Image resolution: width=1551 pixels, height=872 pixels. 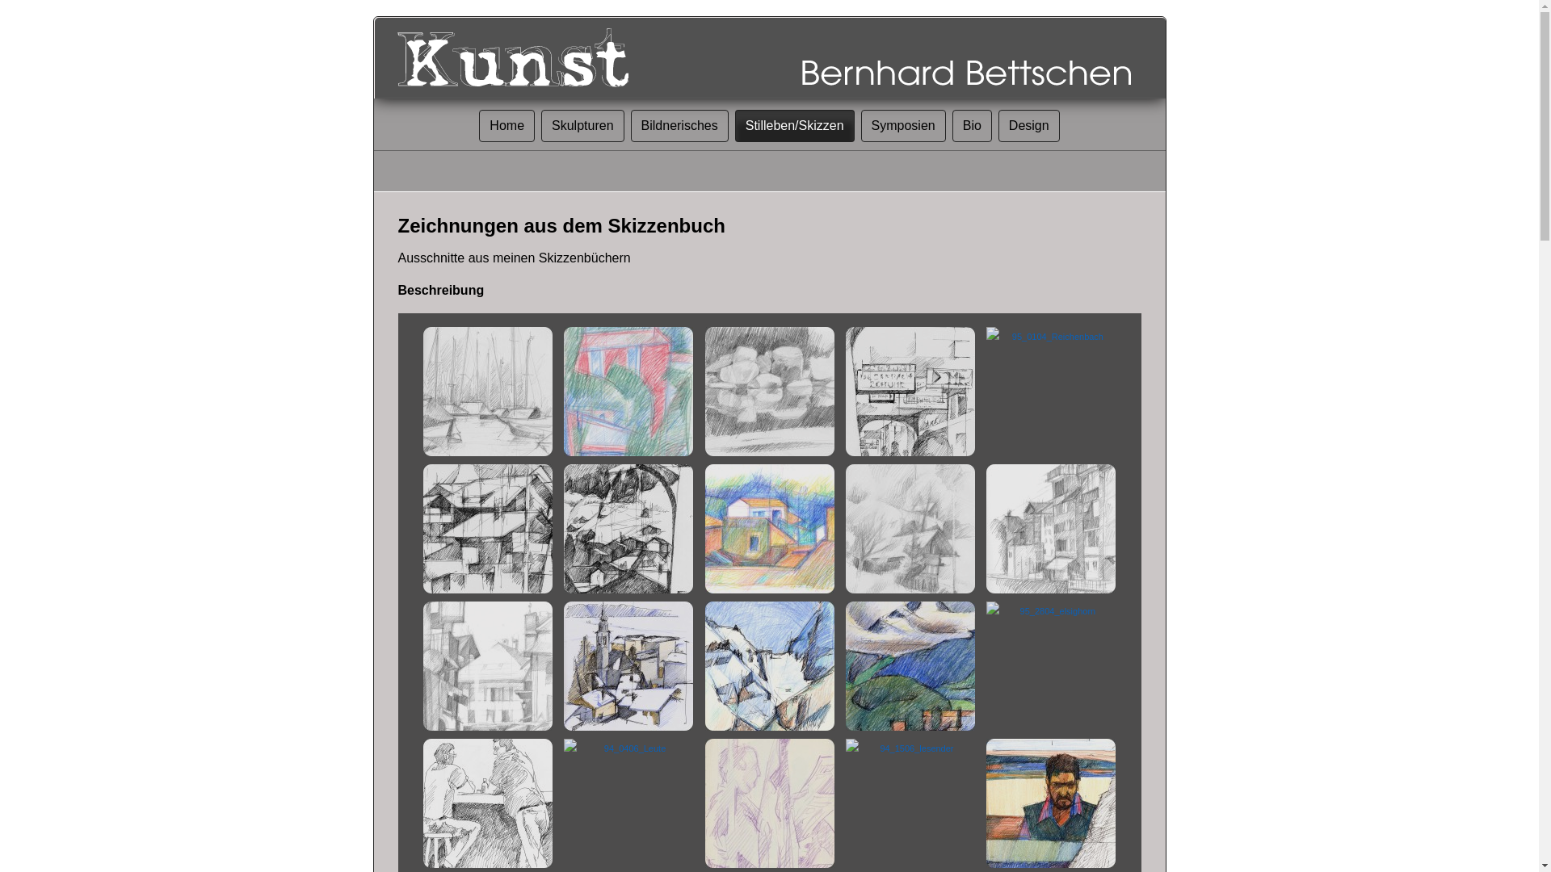 I want to click on Symposien, so click(x=903, y=126).